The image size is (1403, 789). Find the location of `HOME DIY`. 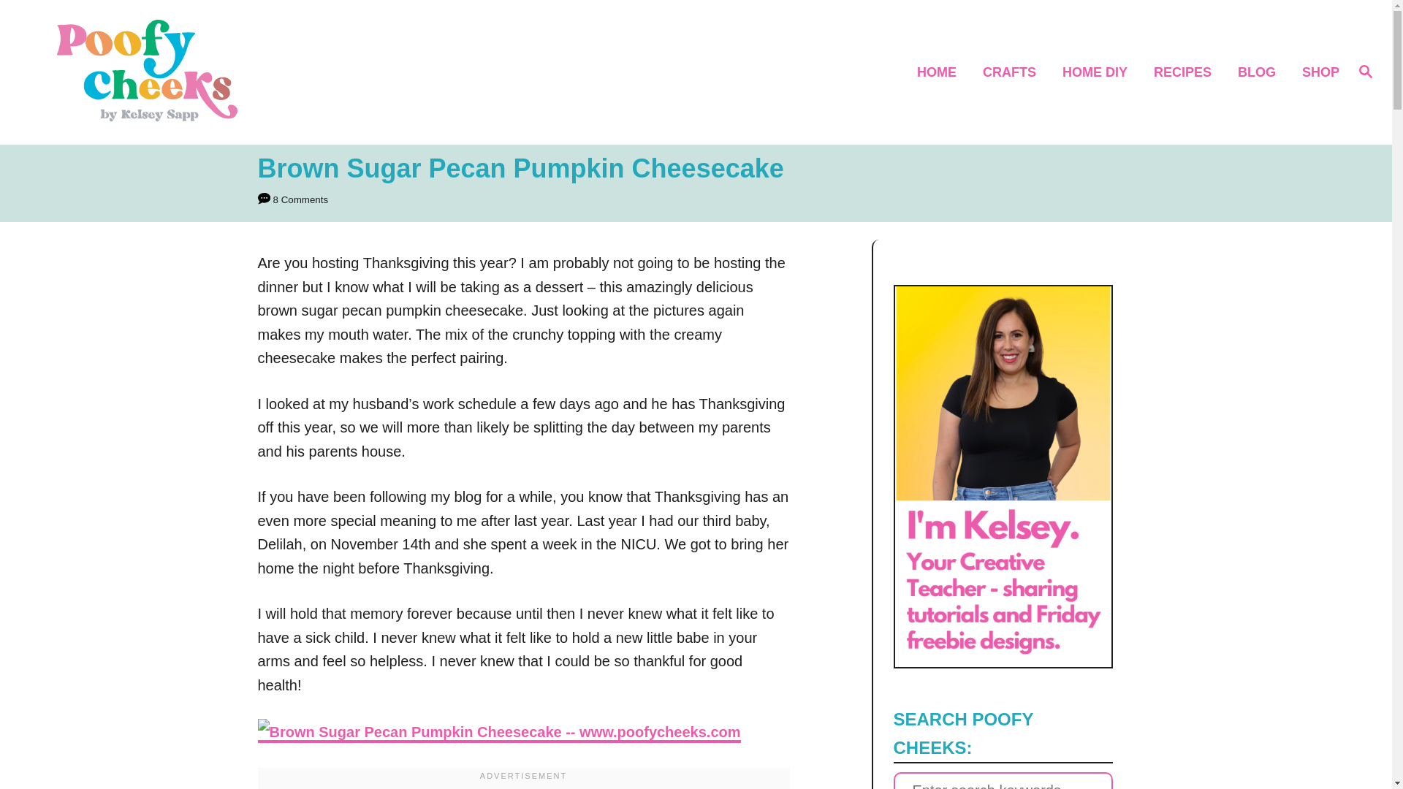

HOME DIY is located at coordinates (1099, 73).